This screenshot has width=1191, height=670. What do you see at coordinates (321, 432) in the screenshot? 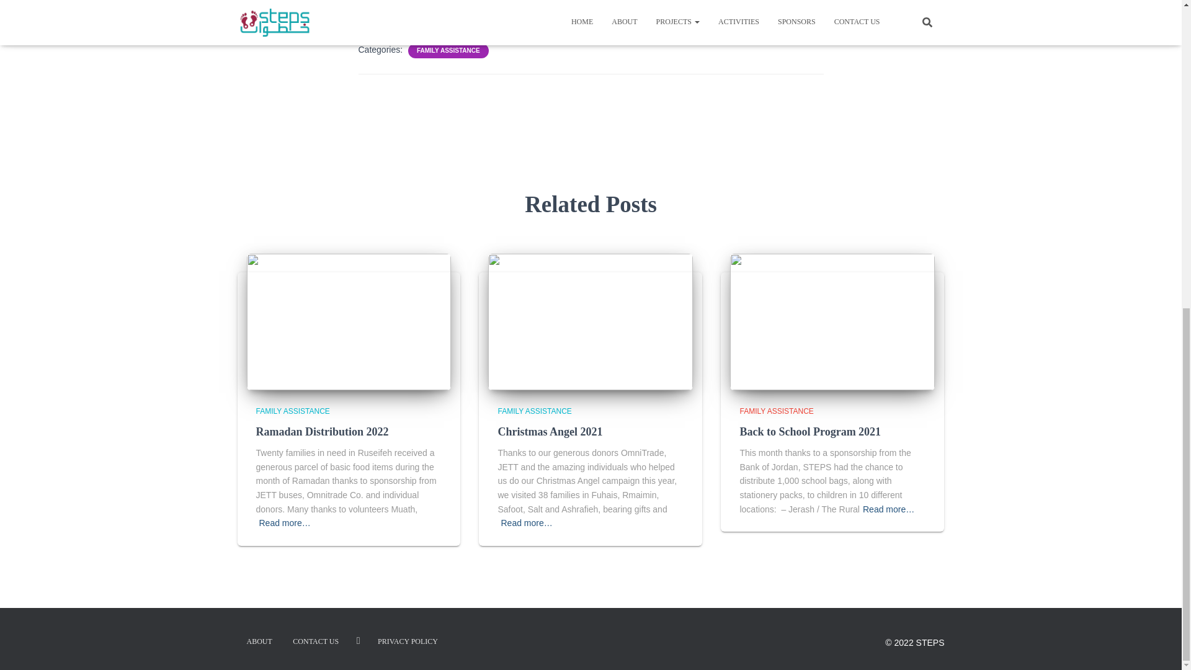
I see `Ramadan Distribution 2022` at bounding box center [321, 432].